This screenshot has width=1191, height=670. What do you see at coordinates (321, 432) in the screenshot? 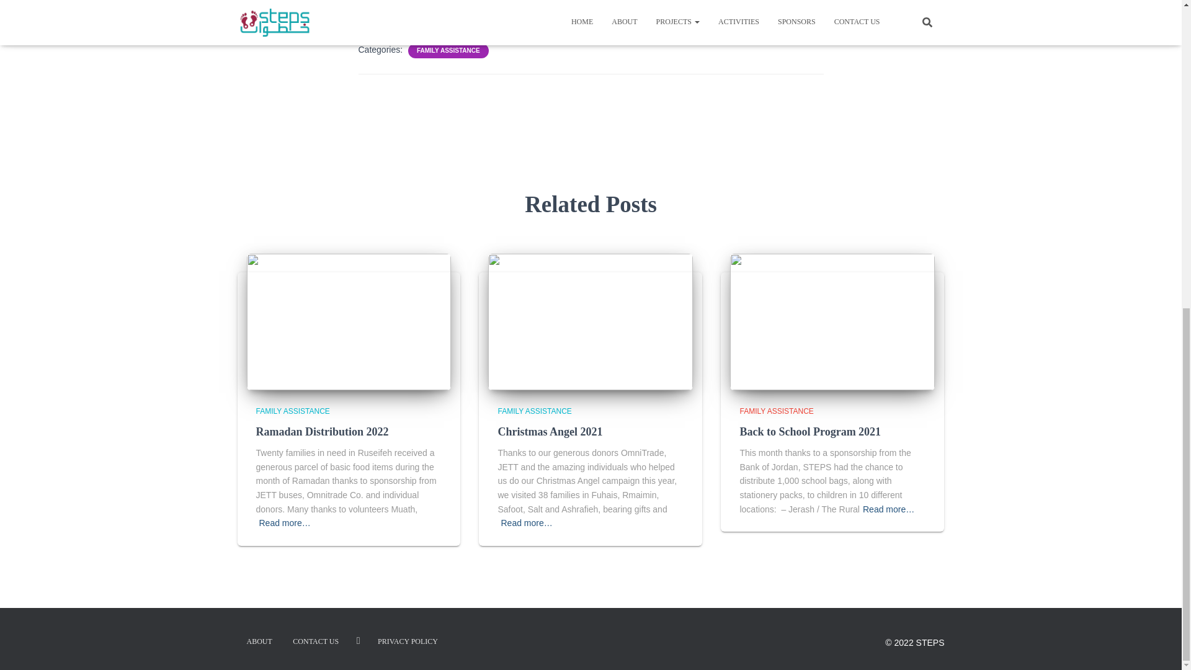
I see `Ramadan Distribution 2022` at bounding box center [321, 432].